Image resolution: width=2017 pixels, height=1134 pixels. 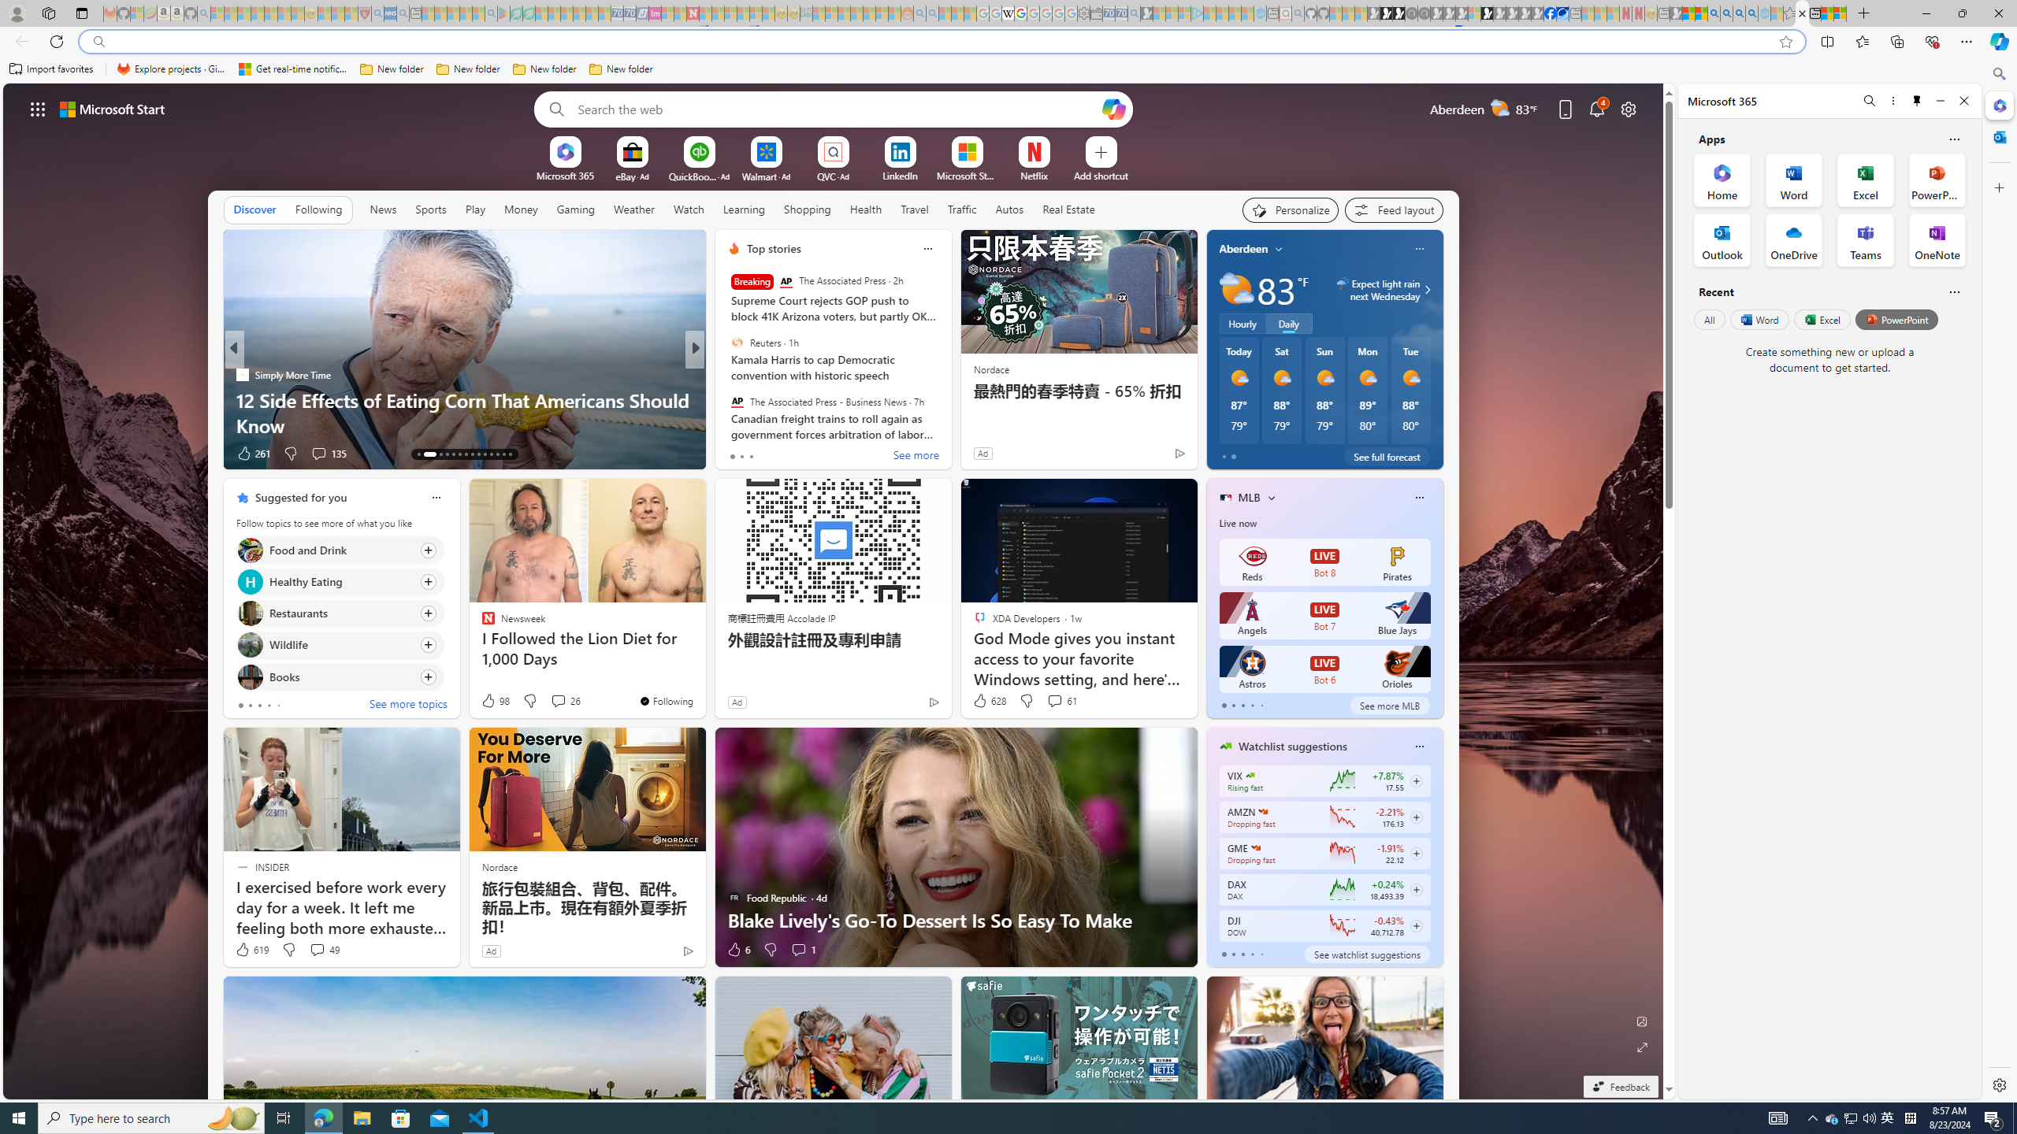 I want to click on Partly sunny, so click(x=1236, y=290).